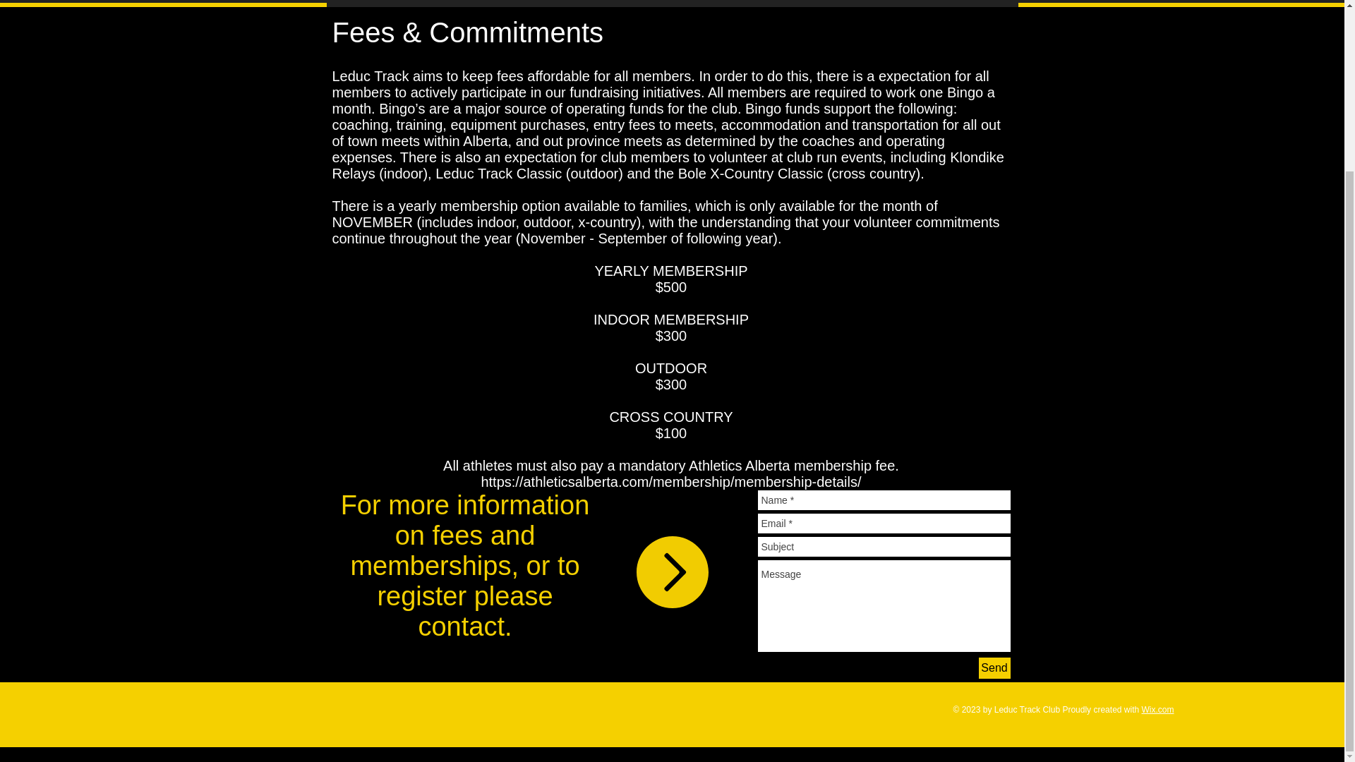 The height and width of the screenshot is (762, 1355). I want to click on Send, so click(994, 668).